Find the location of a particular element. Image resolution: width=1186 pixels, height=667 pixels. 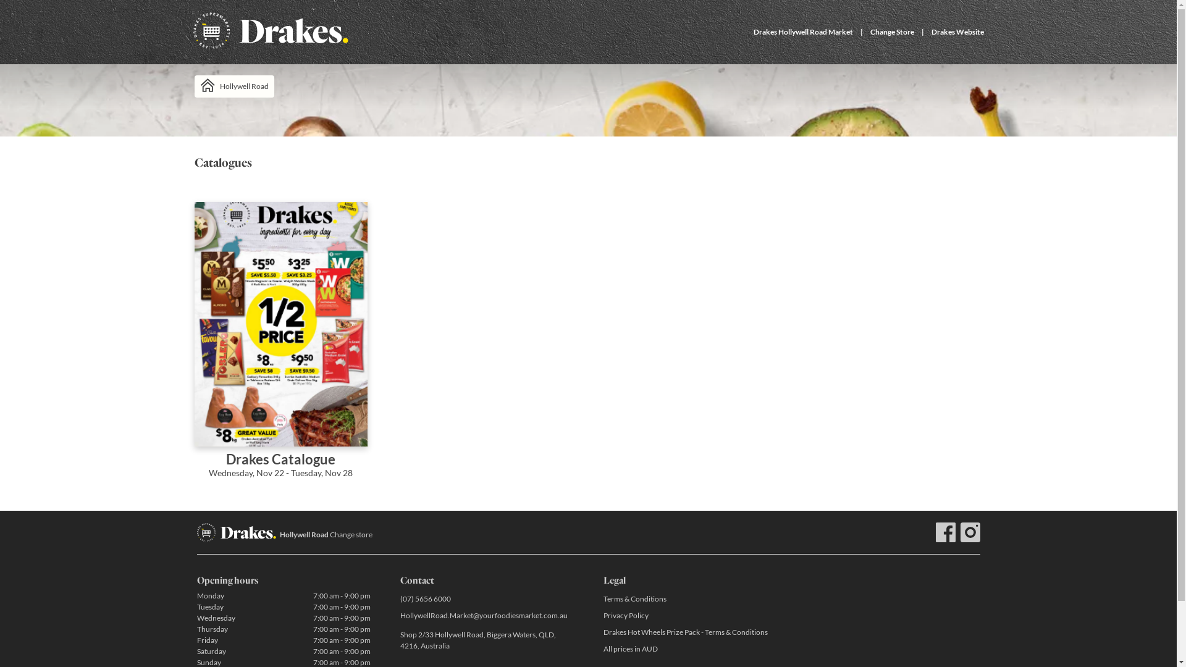

Hollywell Road is located at coordinates (233, 86).